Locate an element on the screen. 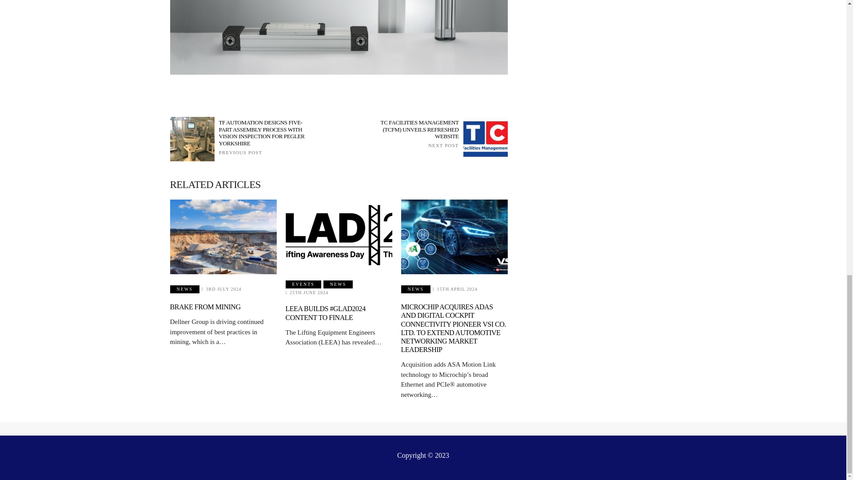  Brake from Mining is located at coordinates (223, 236).